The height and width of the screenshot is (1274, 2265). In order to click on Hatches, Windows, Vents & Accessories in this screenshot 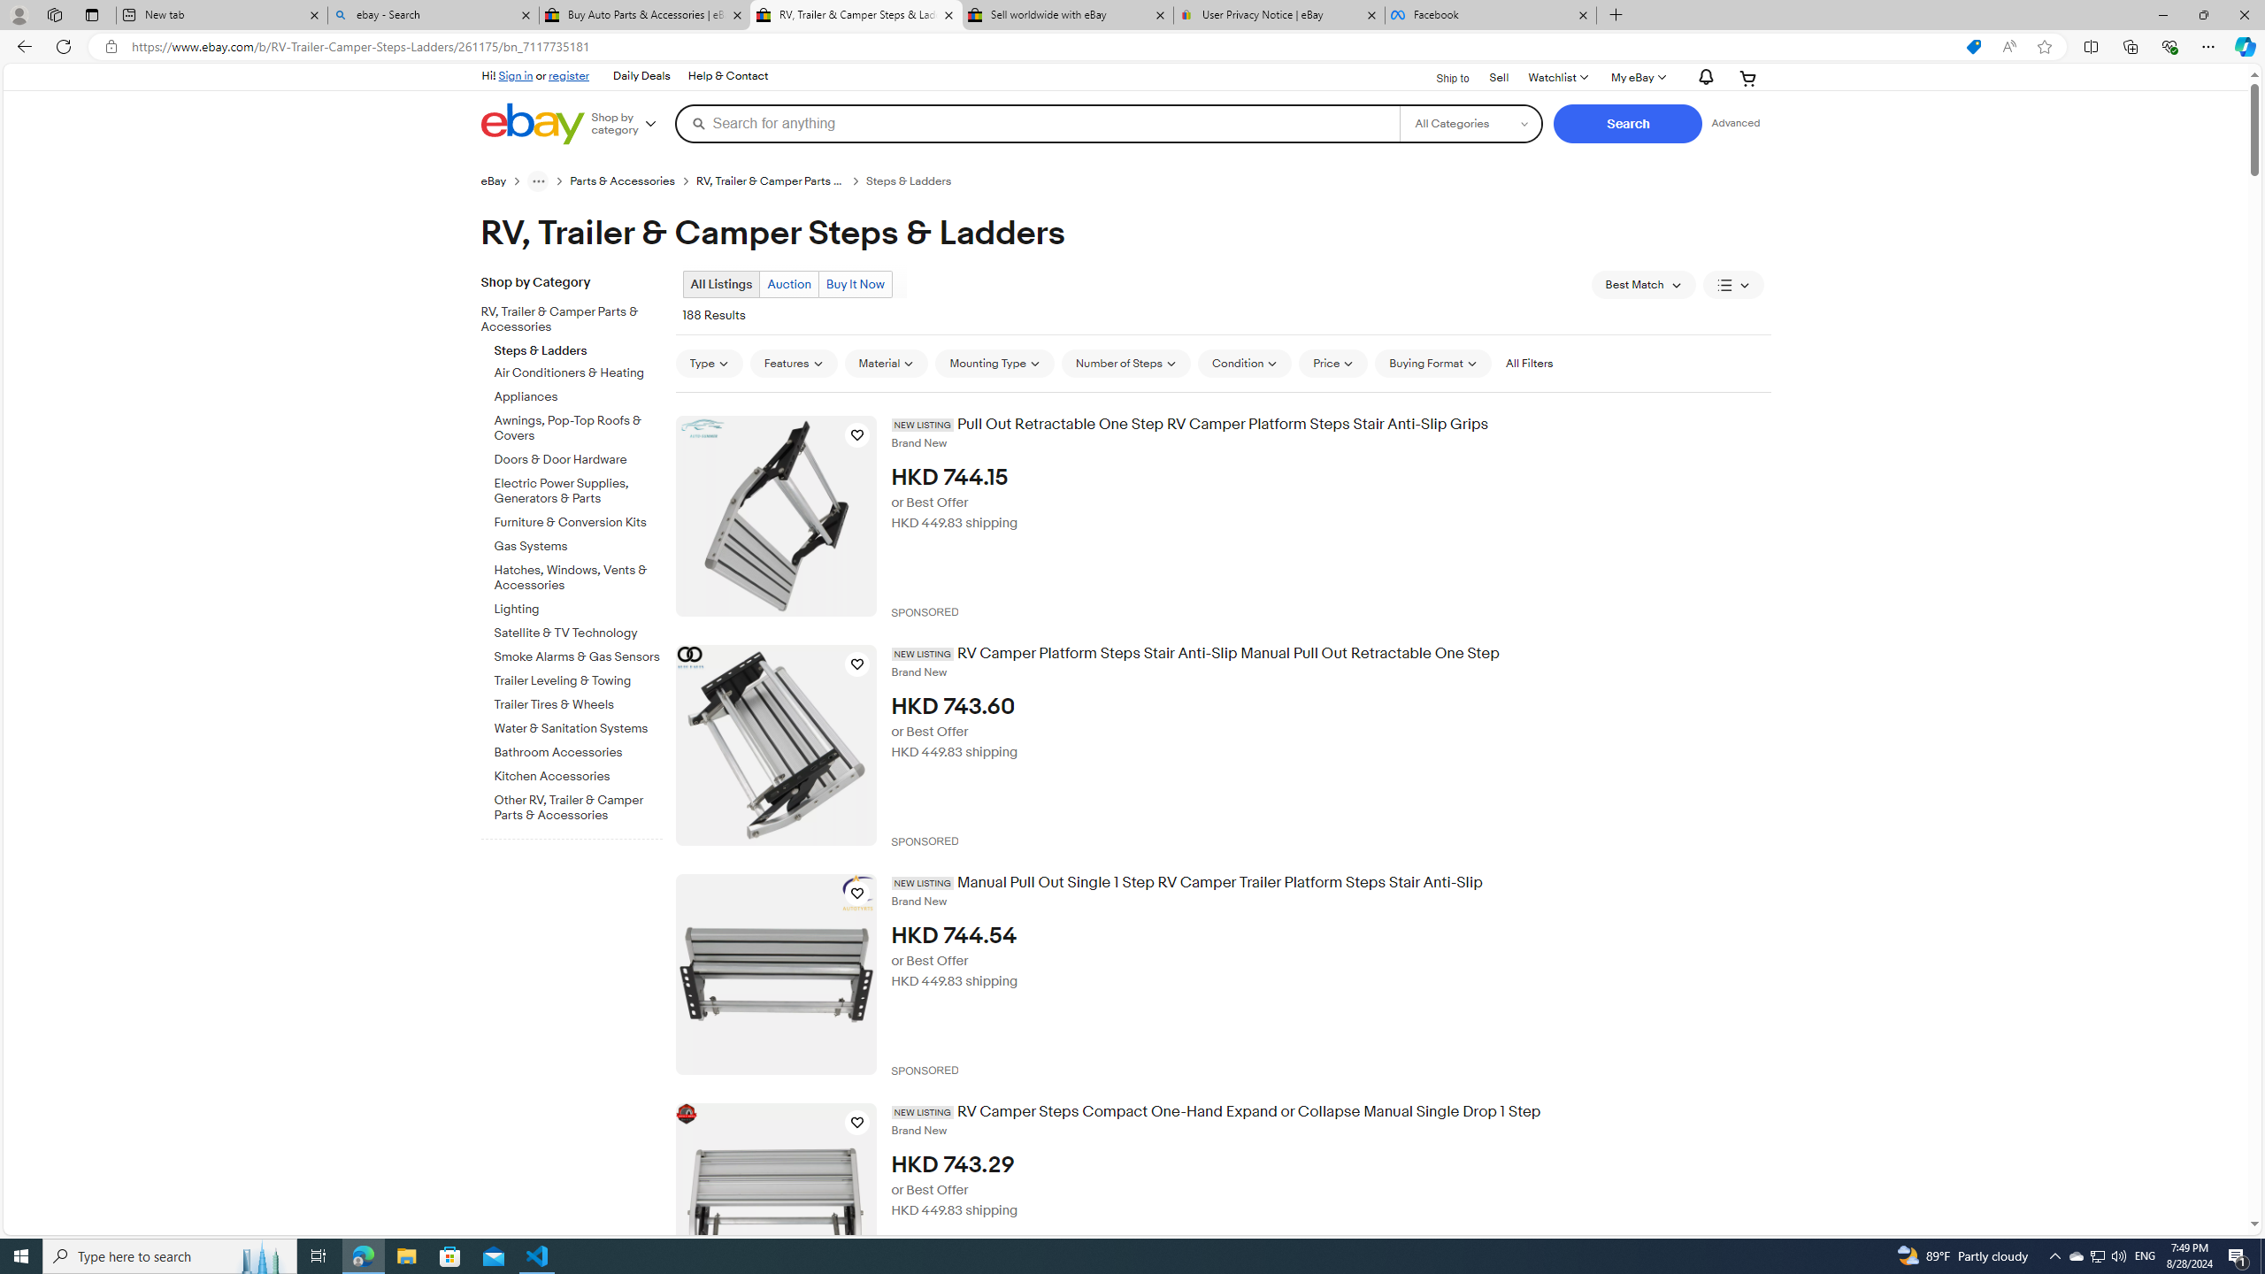, I will do `click(579, 579)`.